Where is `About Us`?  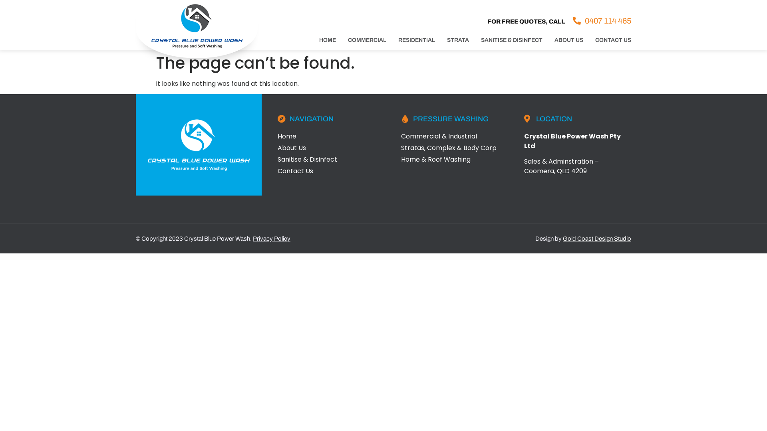
About Us is located at coordinates (331, 148).